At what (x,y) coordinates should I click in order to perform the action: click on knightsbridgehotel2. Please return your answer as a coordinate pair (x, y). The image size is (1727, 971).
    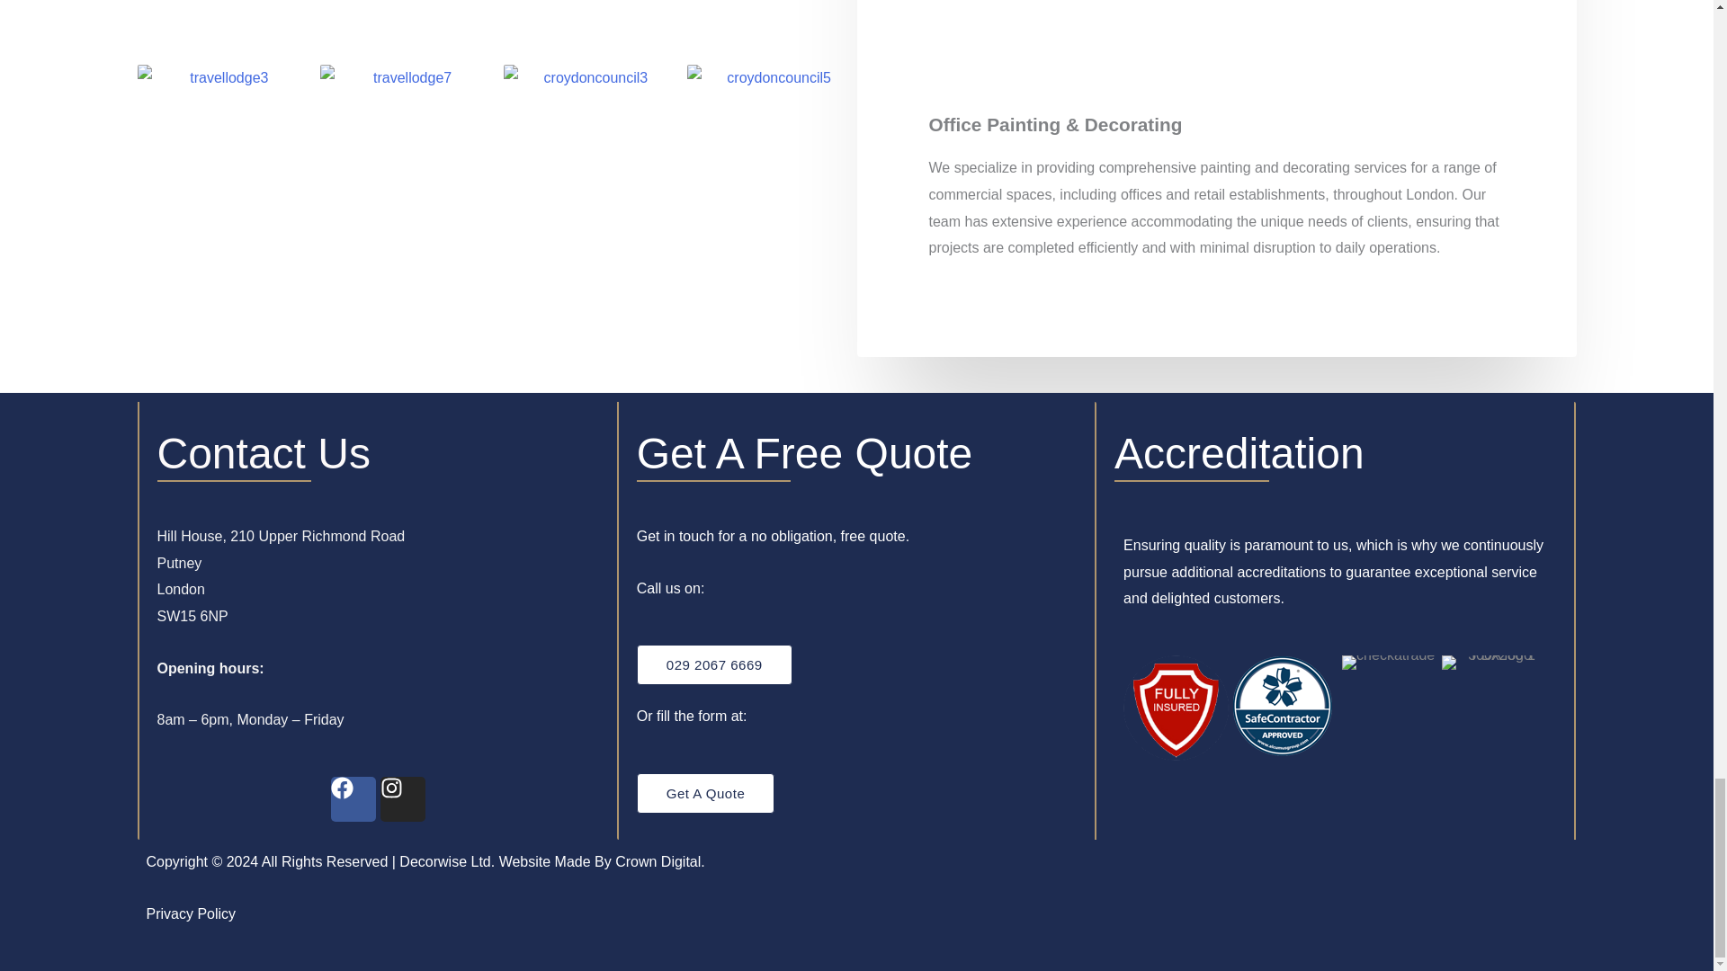
    Looking at the image, I should click on (588, 25).